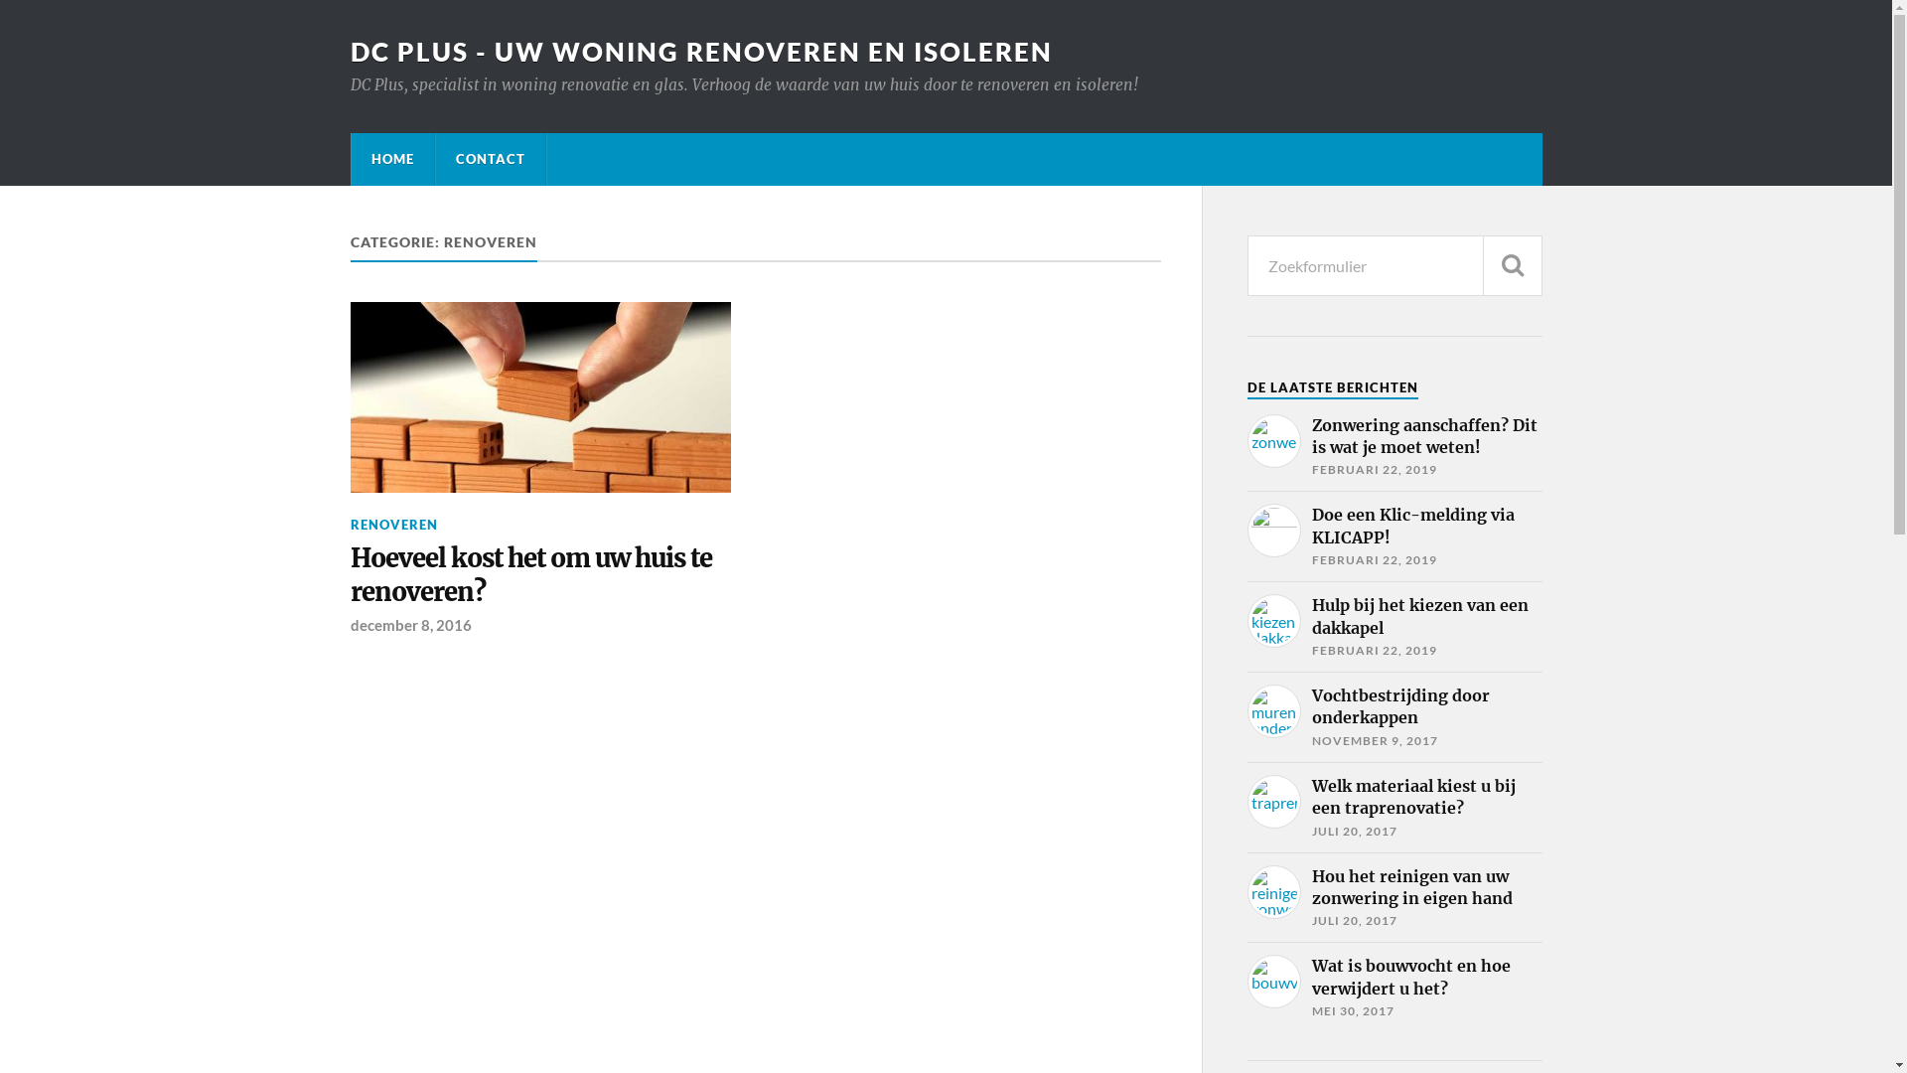 This screenshot has width=1907, height=1073. What do you see at coordinates (701, 52) in the screenshot?
I see `DC PLUS - UW WONING RENOVEREN EN ISOLEREN` at bounding box center [701, 52].